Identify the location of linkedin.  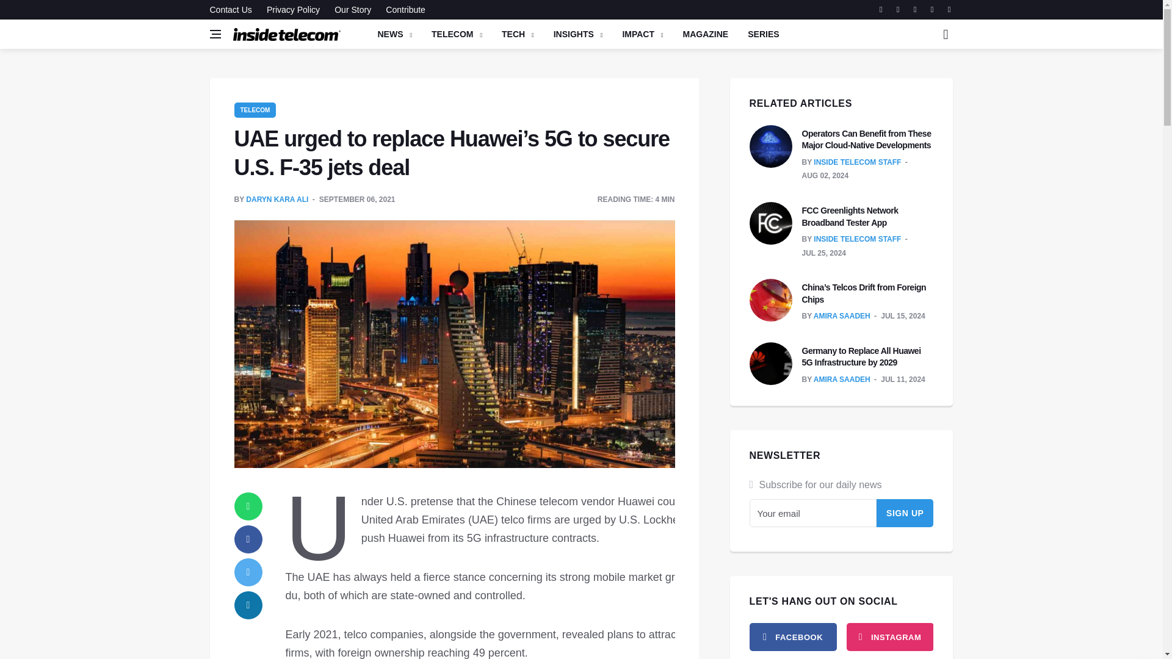
(248, 605).